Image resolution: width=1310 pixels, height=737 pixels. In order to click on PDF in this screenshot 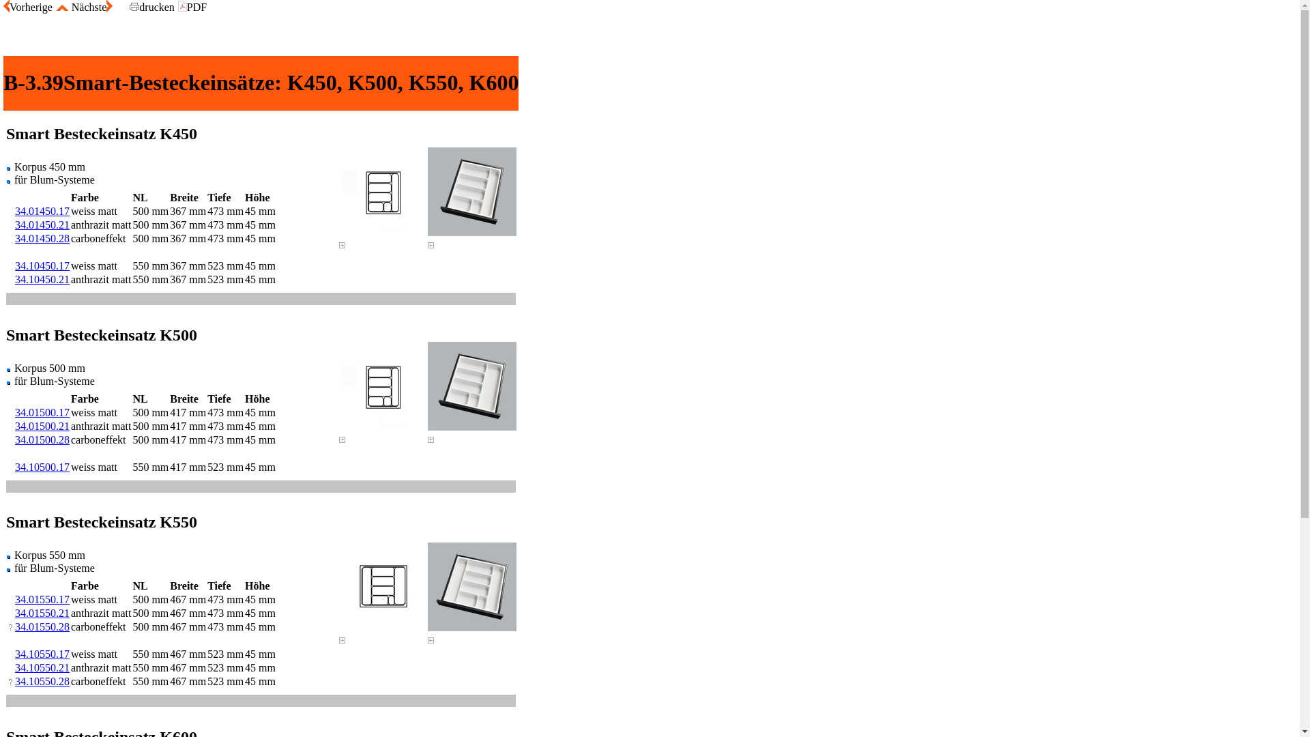, I will do `click(191, 8)`.